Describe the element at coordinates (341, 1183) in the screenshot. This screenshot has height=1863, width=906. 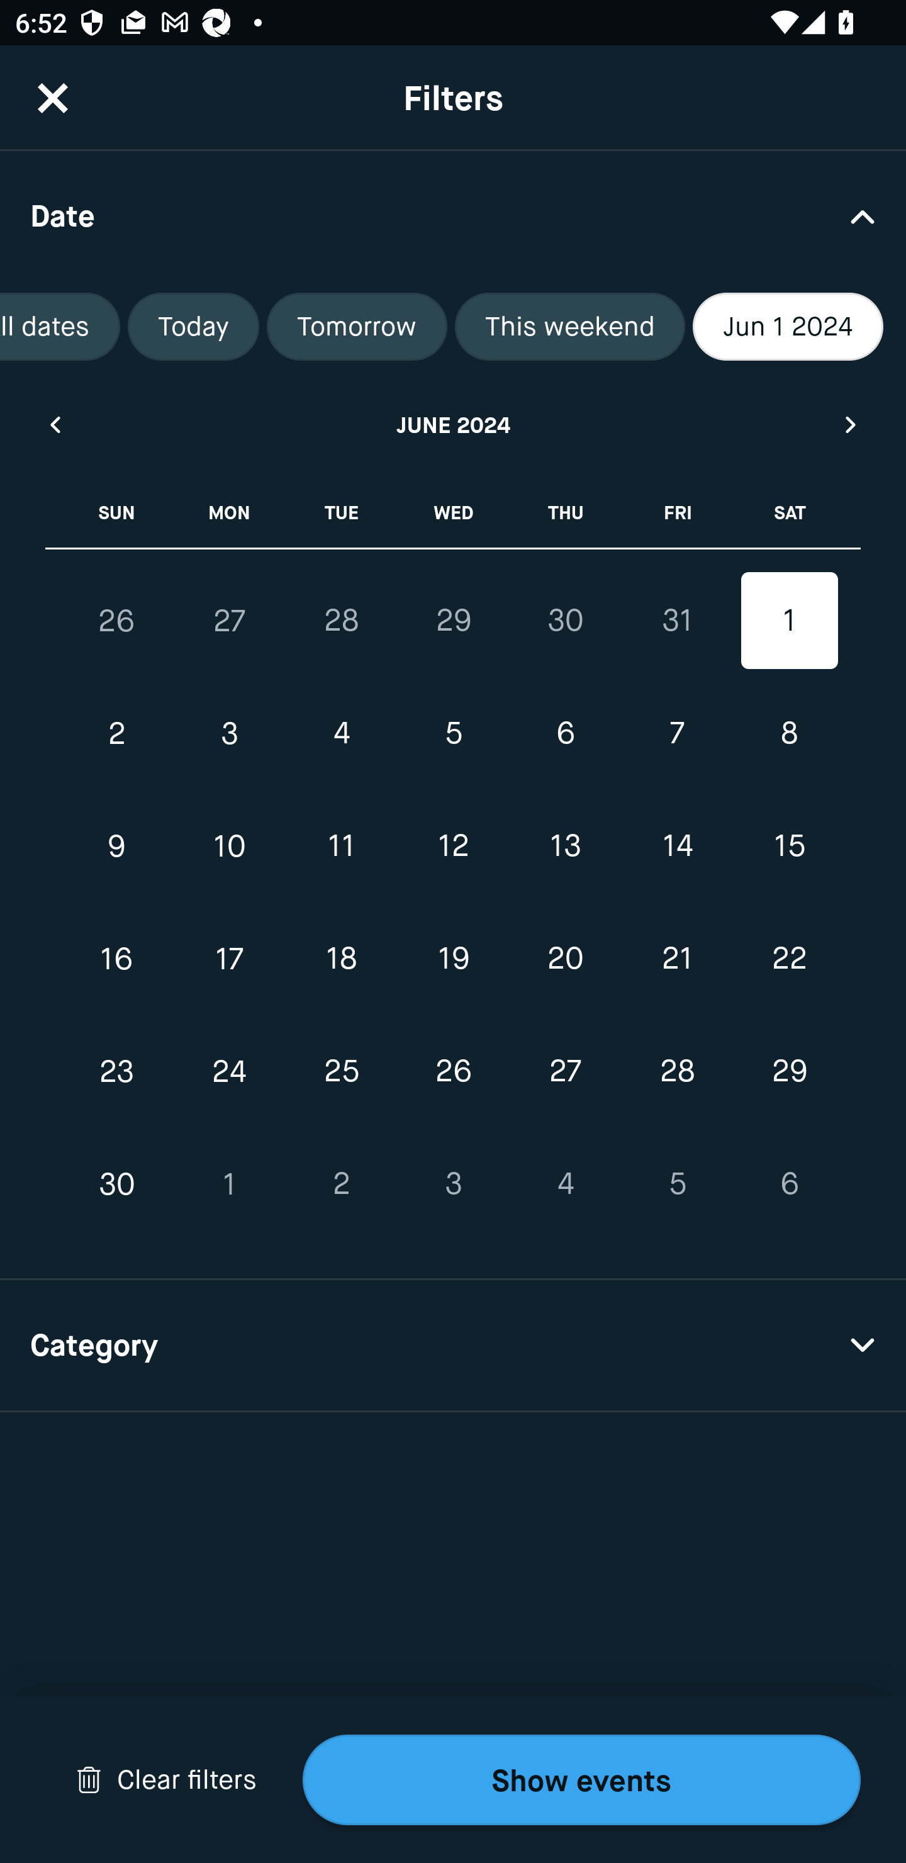
I see `2` at that location.